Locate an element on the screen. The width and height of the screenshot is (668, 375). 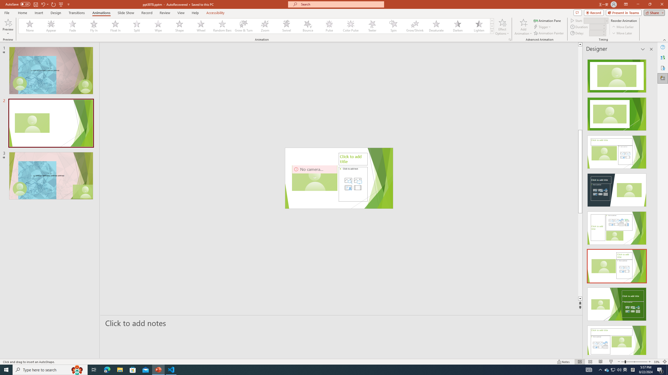
Darken is located at coordinates (457, 26).